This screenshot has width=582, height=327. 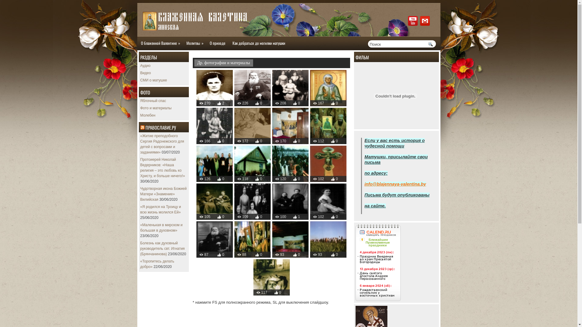 I want to click on 208
0, so click(x=290, y=88).